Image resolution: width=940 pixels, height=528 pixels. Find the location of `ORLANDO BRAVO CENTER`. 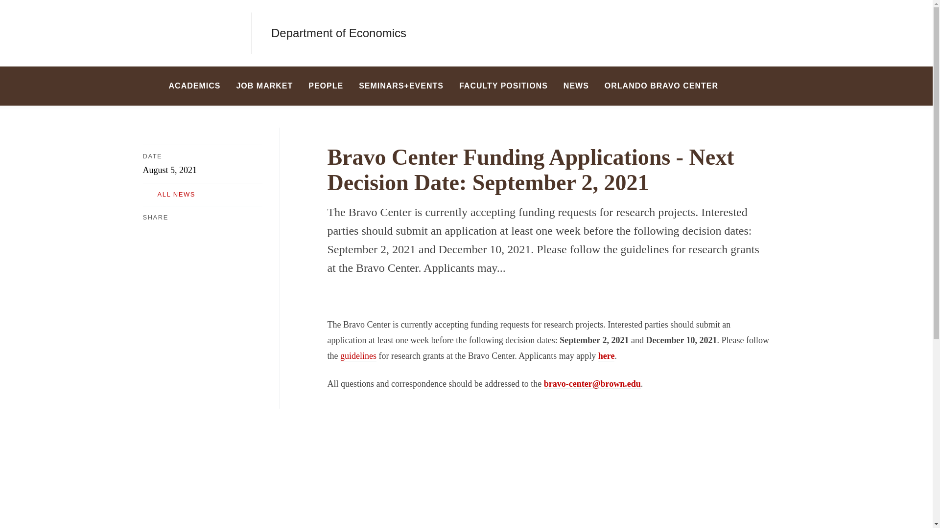

ORLANDO BRAVO CENTER is located at coordinates (661, 86).